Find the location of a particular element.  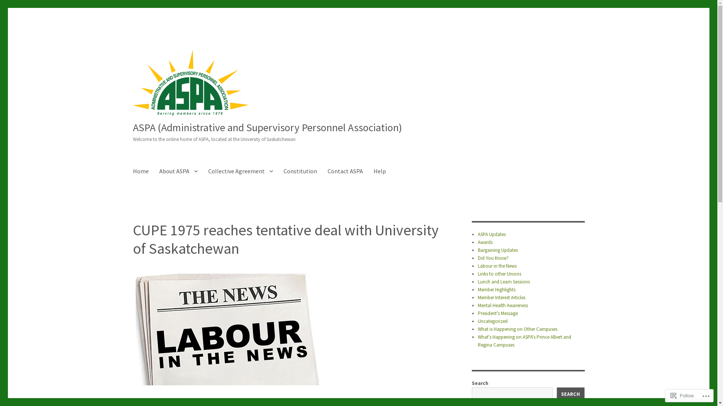

President's Message is located at coordinates (498, 314).